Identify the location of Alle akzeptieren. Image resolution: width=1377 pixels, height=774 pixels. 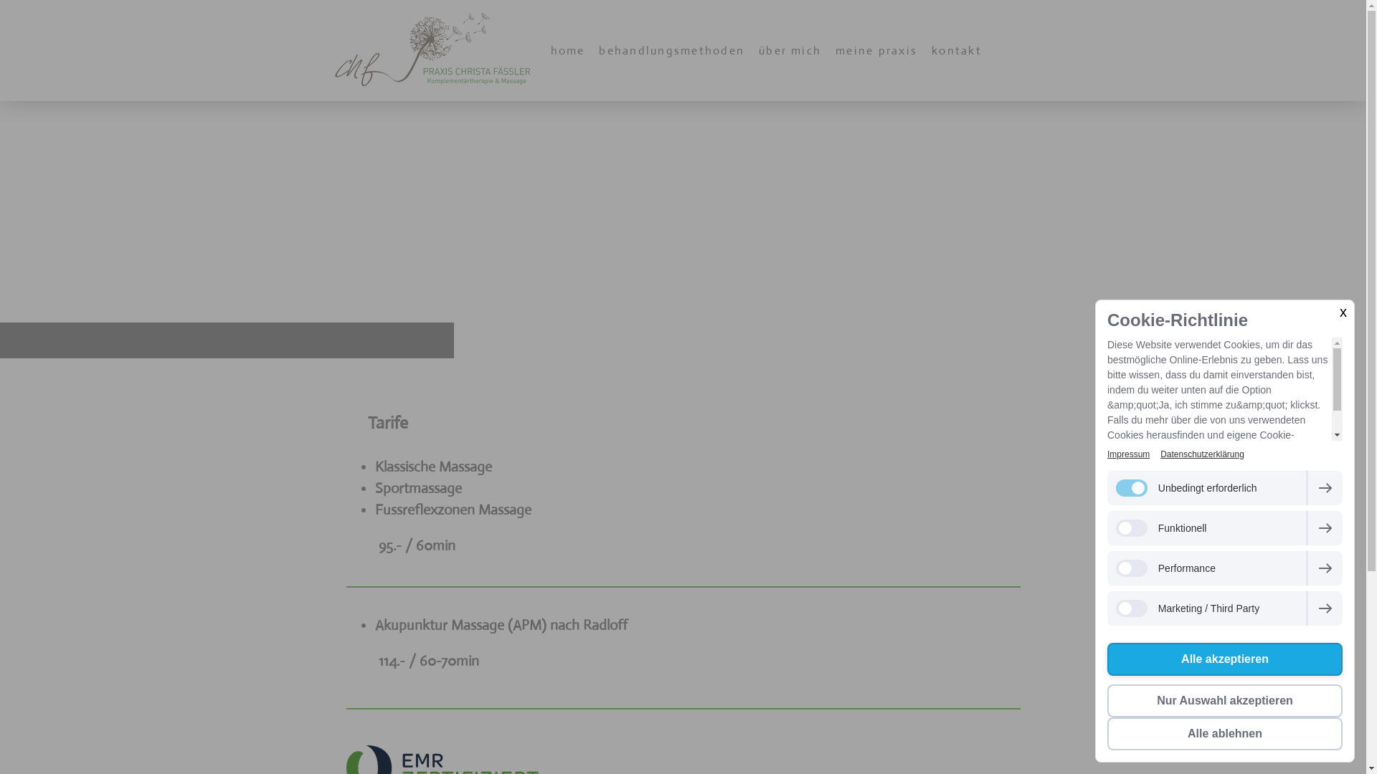
(1225, 659).